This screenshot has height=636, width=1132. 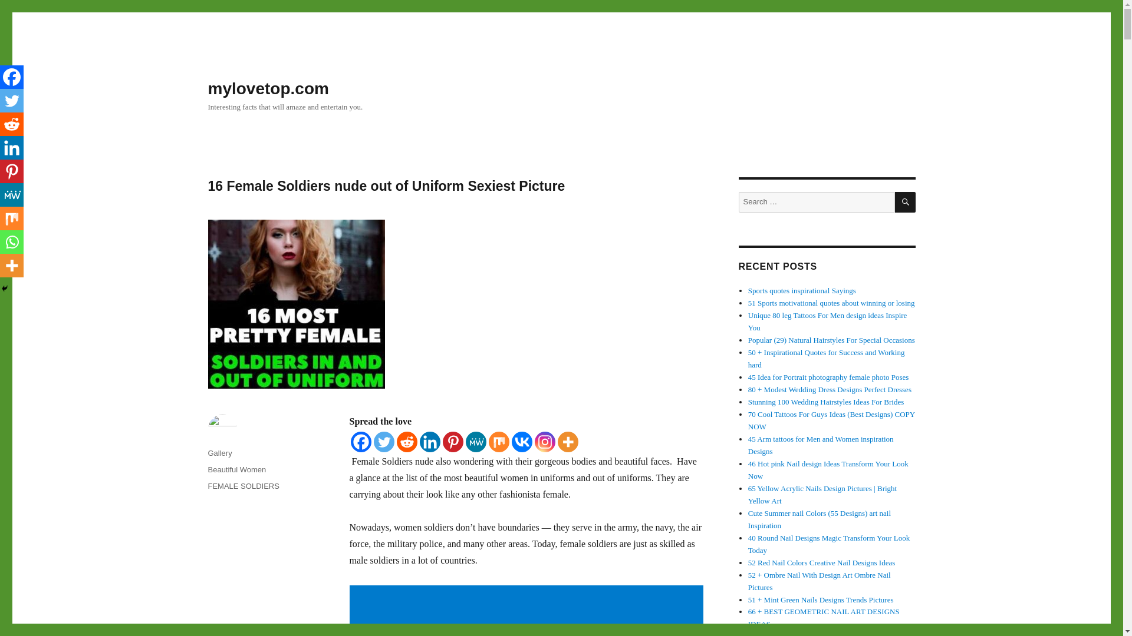 I want to click on MeWe, so click(x=476, y=442).